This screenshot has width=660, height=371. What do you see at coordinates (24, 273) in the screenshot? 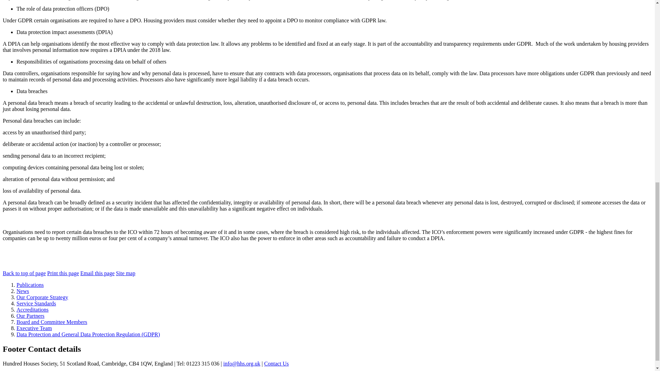
I see `Back to top of page` at bounding box center [24, 273].